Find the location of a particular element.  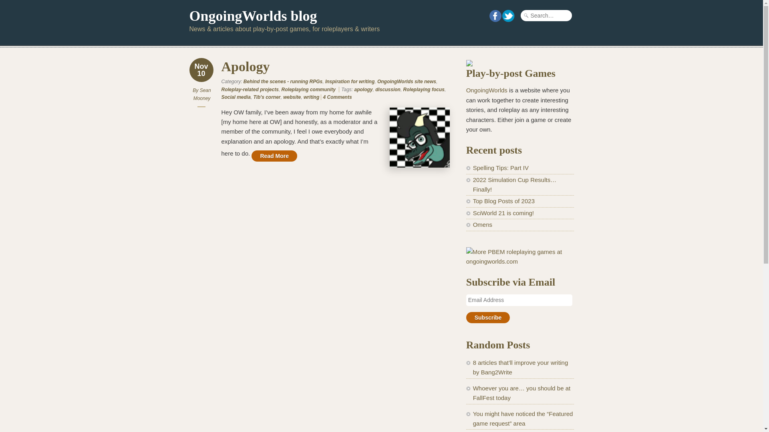

SciWorld 21 is coming! is located at coordinates (503, 213).